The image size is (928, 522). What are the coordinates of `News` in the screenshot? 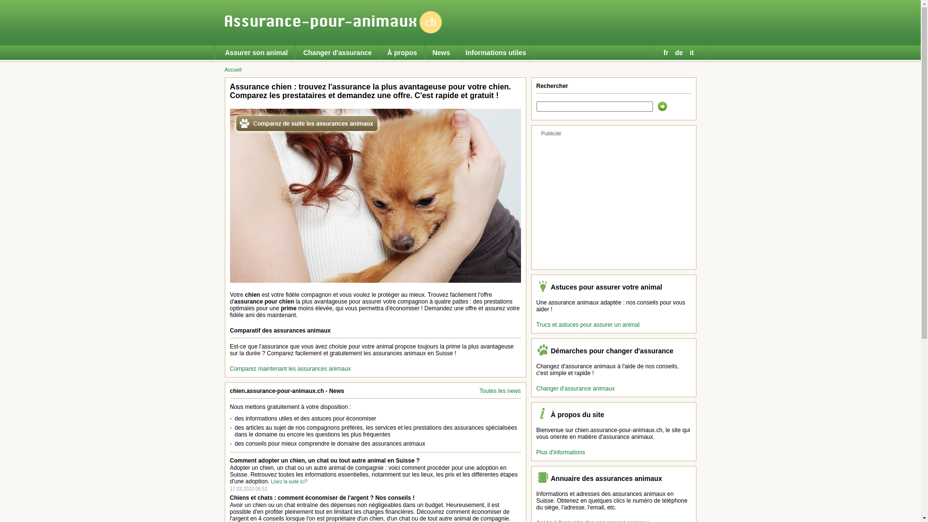 It's located at (442, 53).